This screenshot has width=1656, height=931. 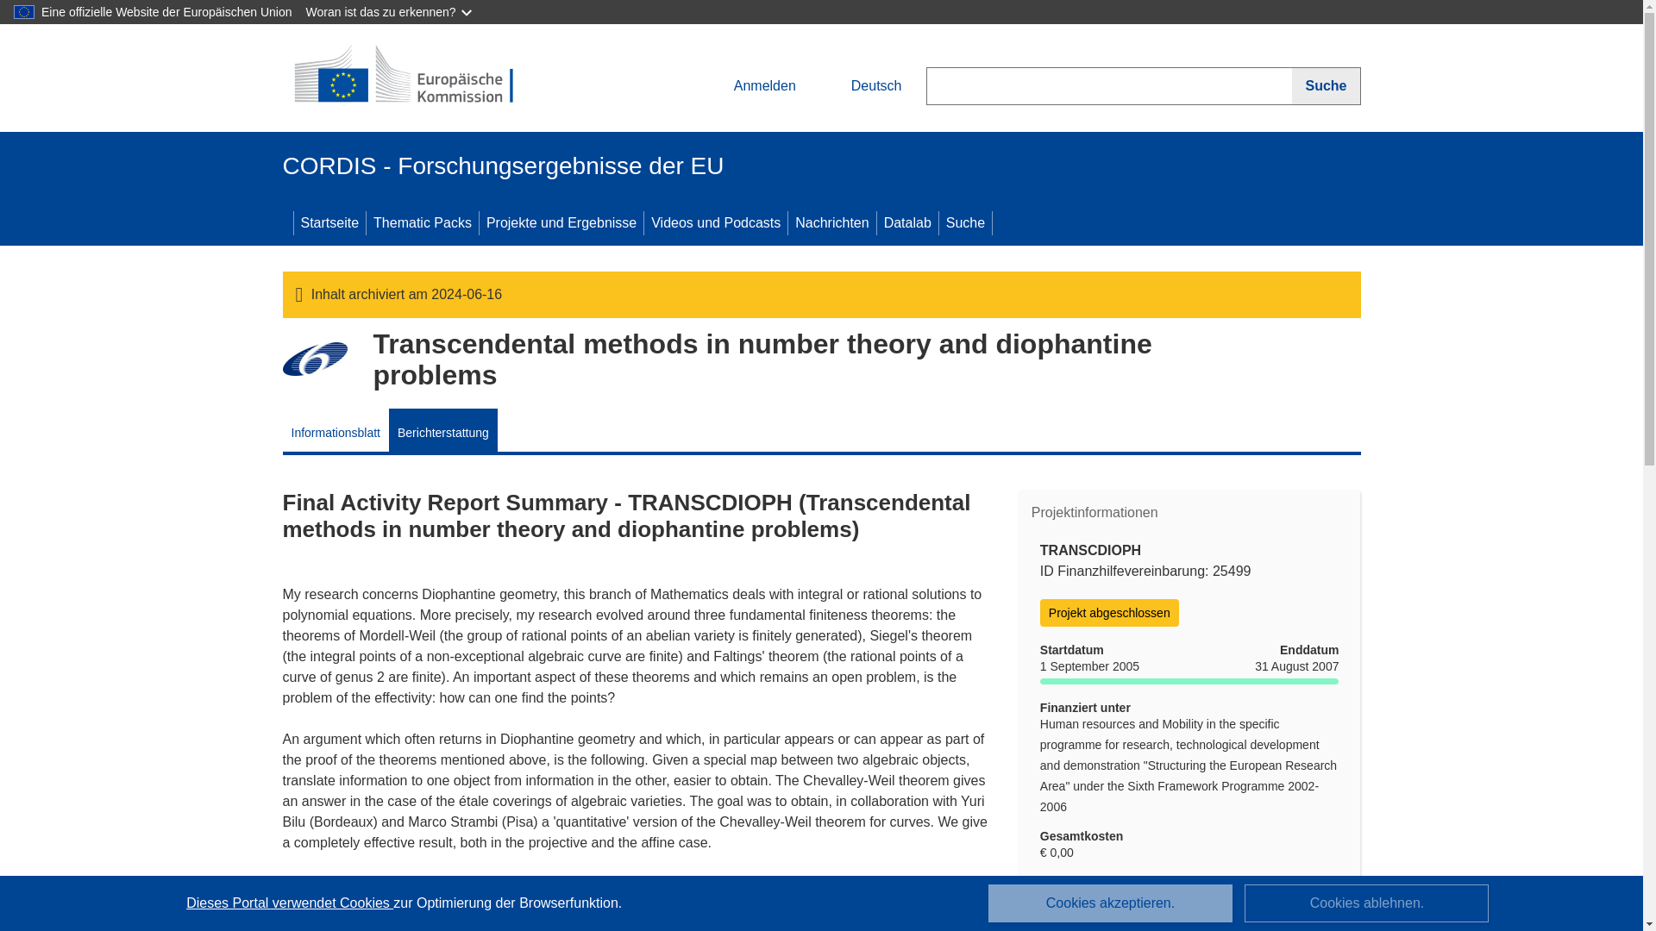 What do you see at coordinates (831, 223) in the screenshot?
I see `Nachrichten` at bounding box center [831, 223].